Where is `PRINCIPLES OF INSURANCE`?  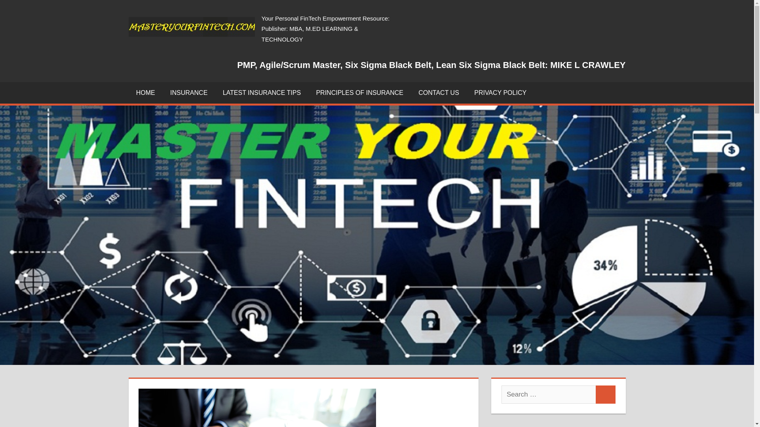 PRINCIPLES OF INSURANCE is located at coordinates (359, 93).